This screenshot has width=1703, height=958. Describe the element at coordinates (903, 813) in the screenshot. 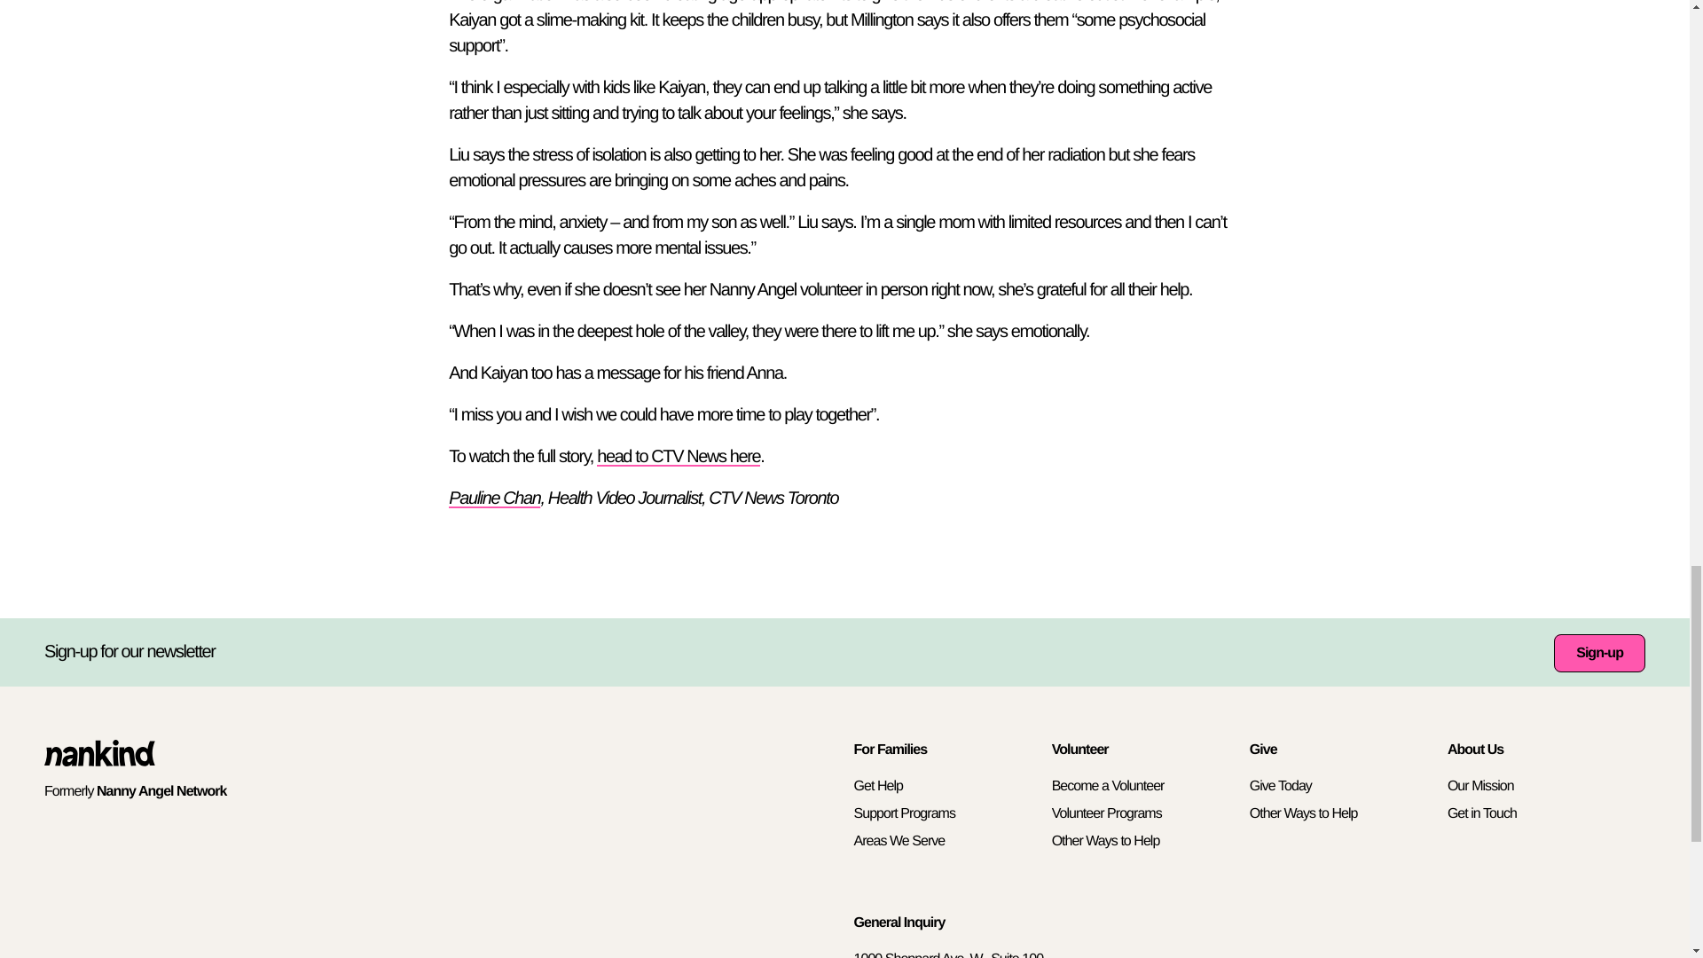

I see `Support Programs` at that location.